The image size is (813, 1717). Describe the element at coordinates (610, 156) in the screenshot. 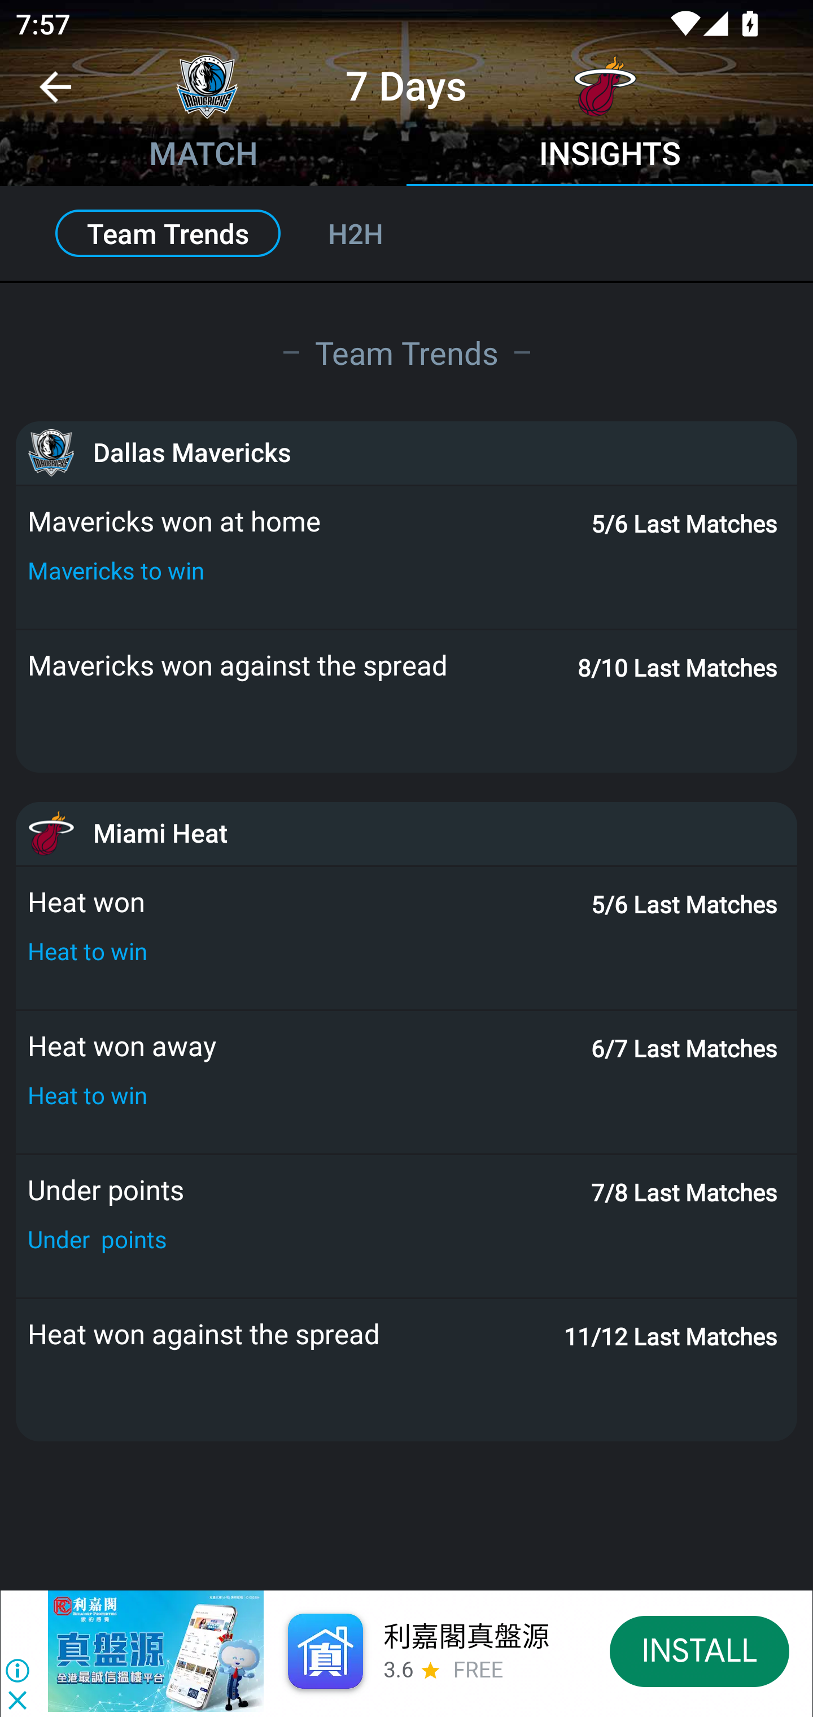

I see `INSIGHTS` at that location.